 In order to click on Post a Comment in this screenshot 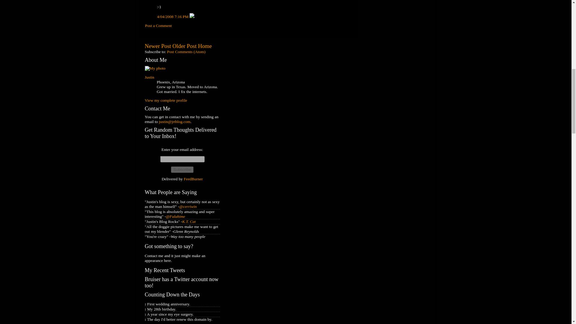, I will do `click(158, 25)`.